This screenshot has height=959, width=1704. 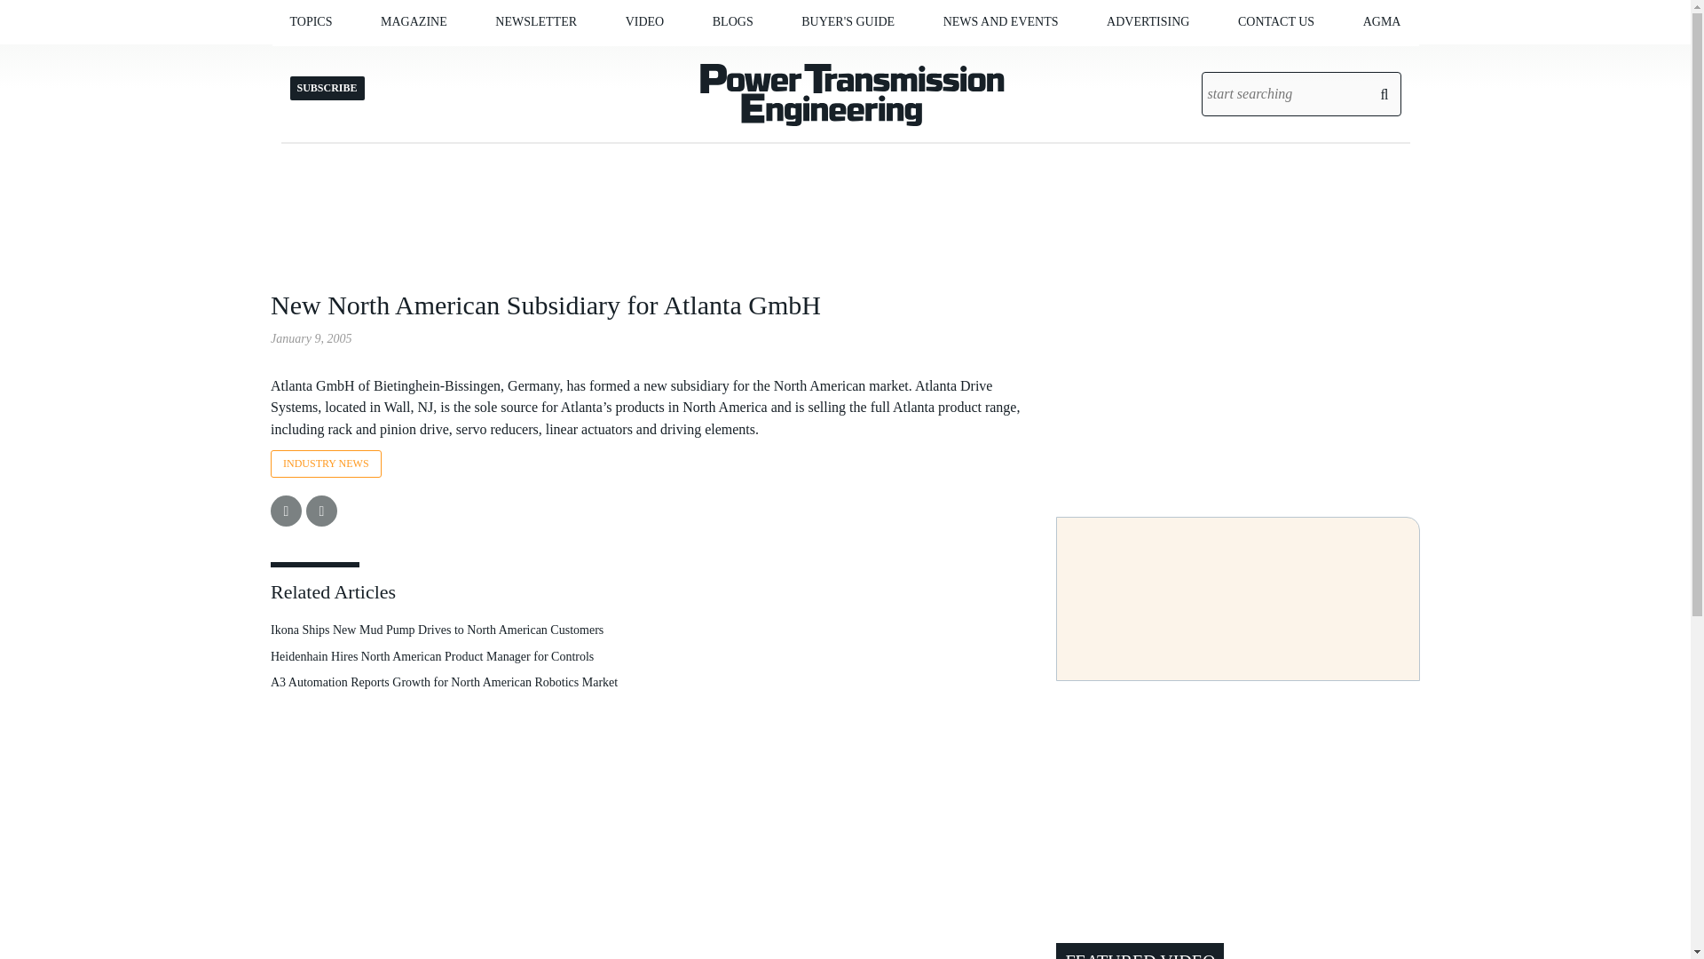 I want to click on EDITORS CHOICE, so click(x=808, y=59).